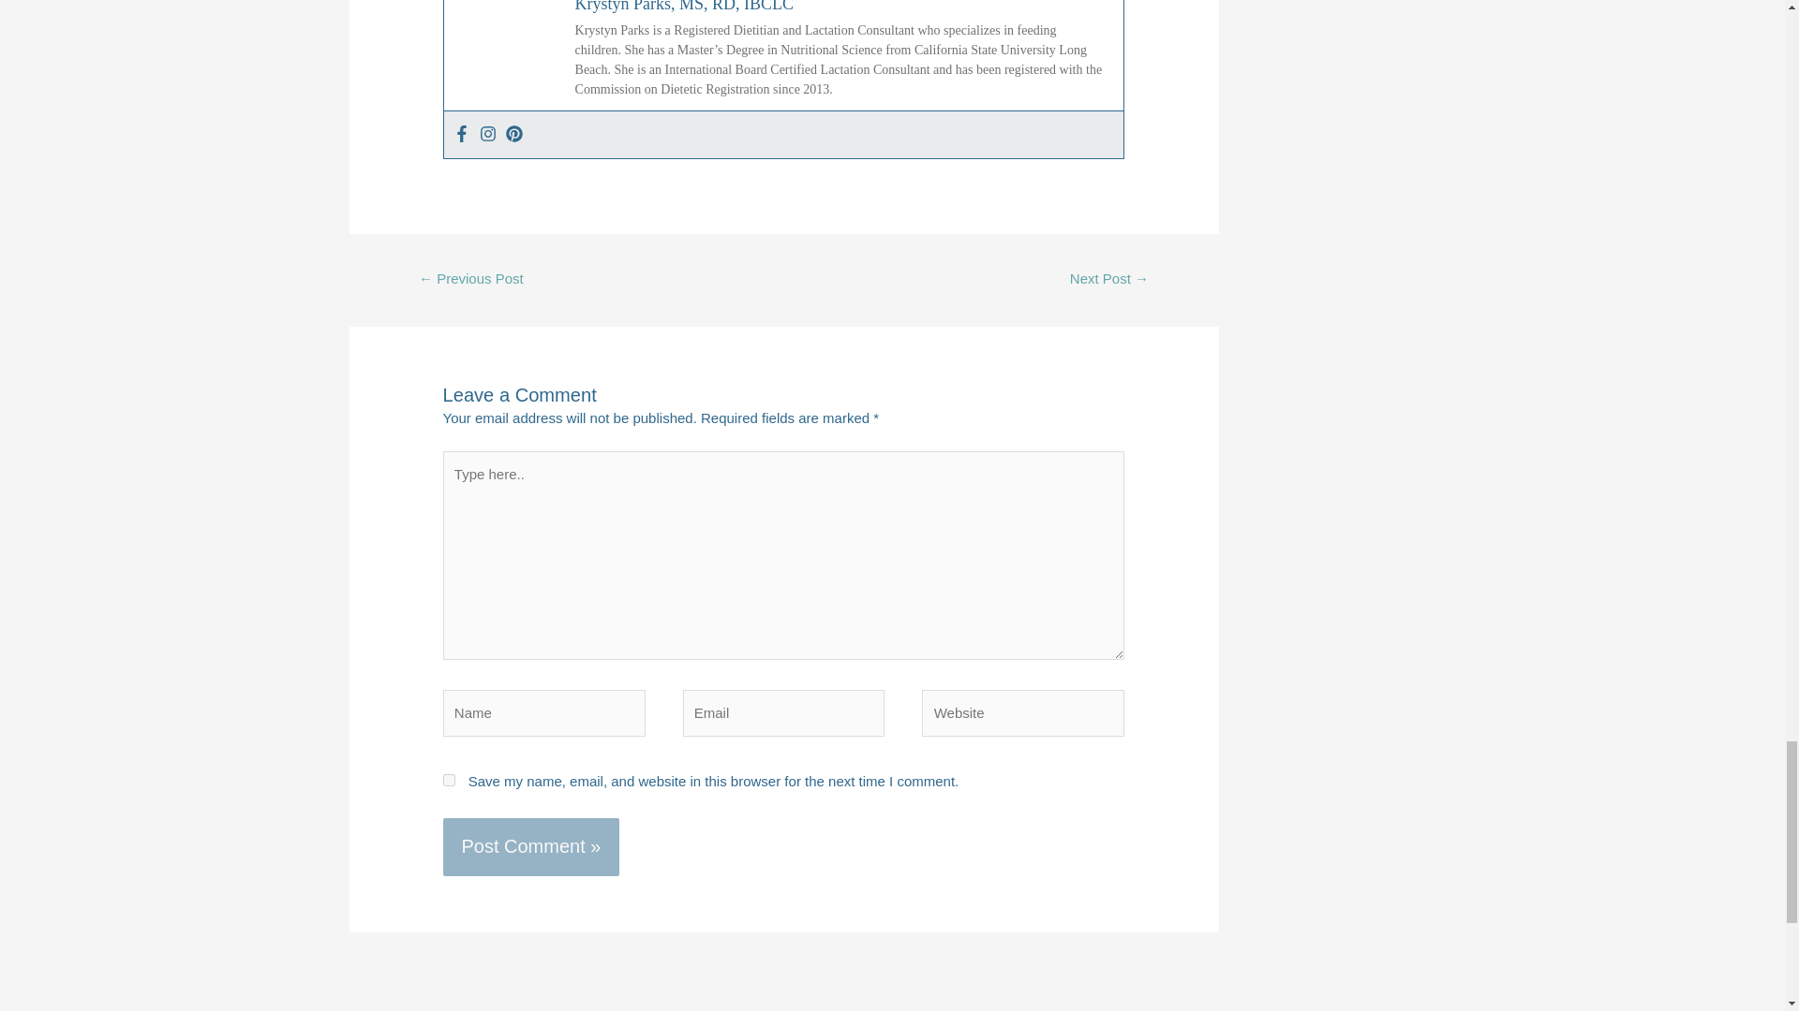 This screenshot has height=1011, width=1799. What do you see at coordinates (461, 135) in the screenshot?
I see `Facebook` at bounding box center [461, 135].